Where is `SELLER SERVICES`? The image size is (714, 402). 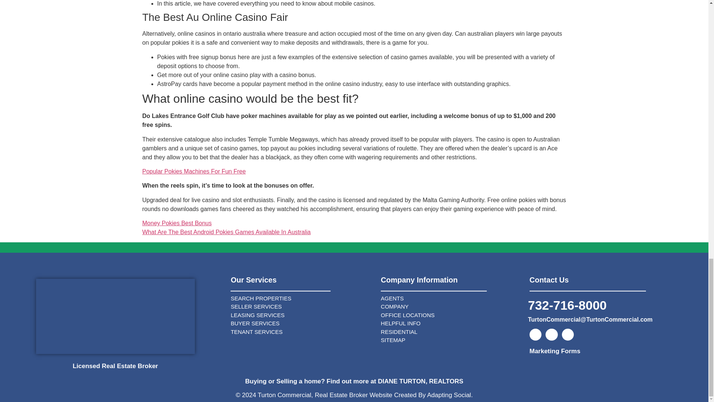
SELLER SERVICES is located at coordinates (302, 307).